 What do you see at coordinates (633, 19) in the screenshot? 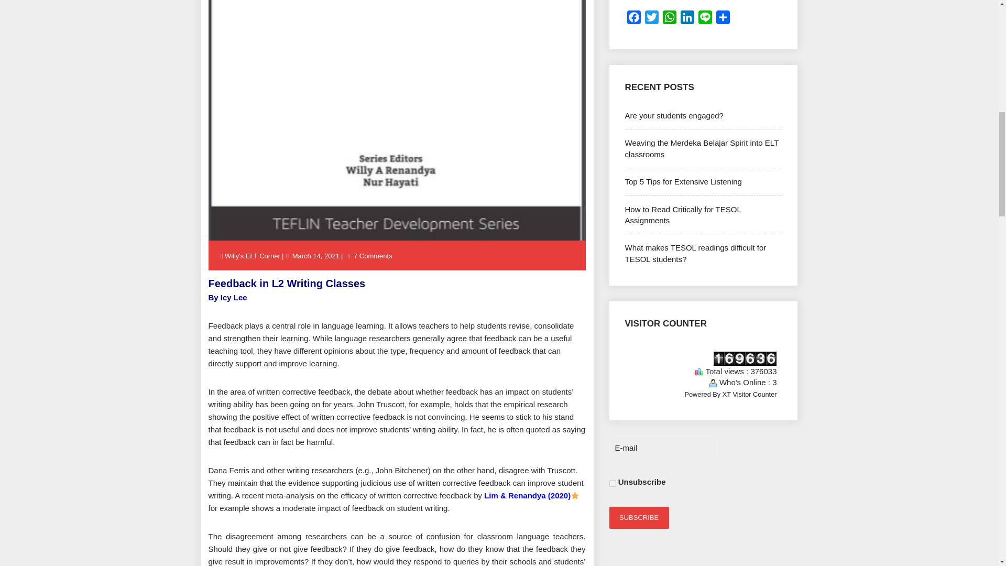
I see `Facebook` at bounding box center [633, 19].